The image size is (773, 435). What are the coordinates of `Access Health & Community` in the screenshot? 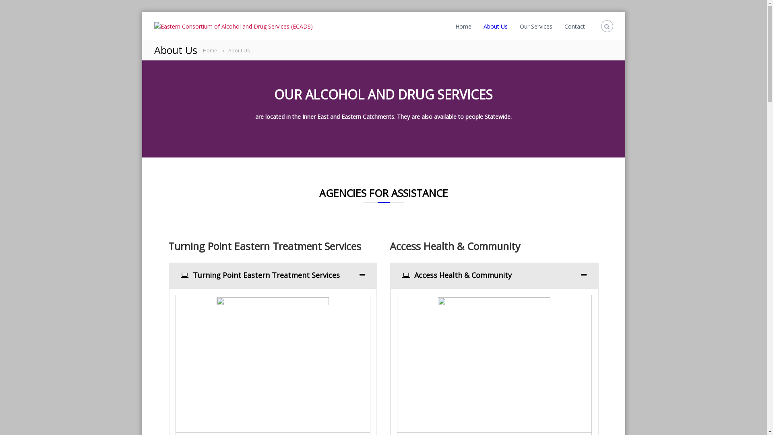 It's located at (494, 275).